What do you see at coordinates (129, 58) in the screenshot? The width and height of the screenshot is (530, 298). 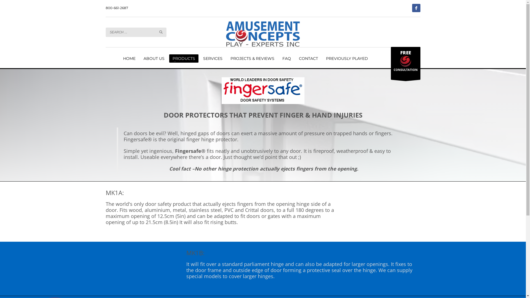 I see `HOME` at bounding box center [129, 58].